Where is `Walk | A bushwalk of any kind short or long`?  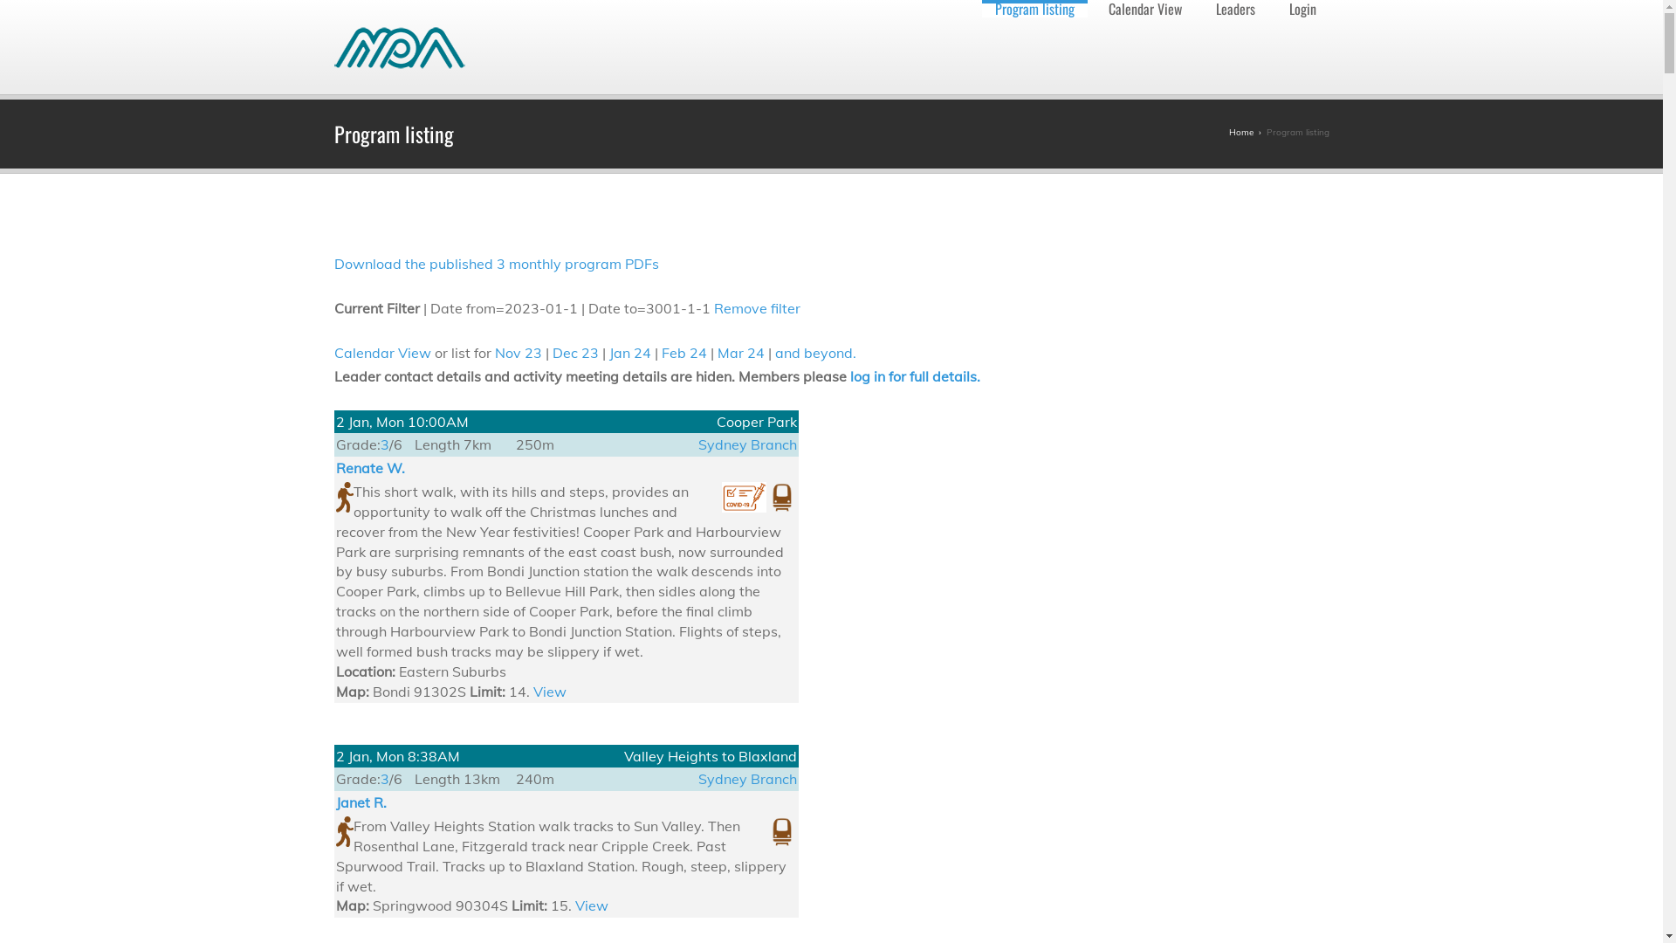
Walk | A bushwalk of any kind short or long is located at coordinates (344, 498).